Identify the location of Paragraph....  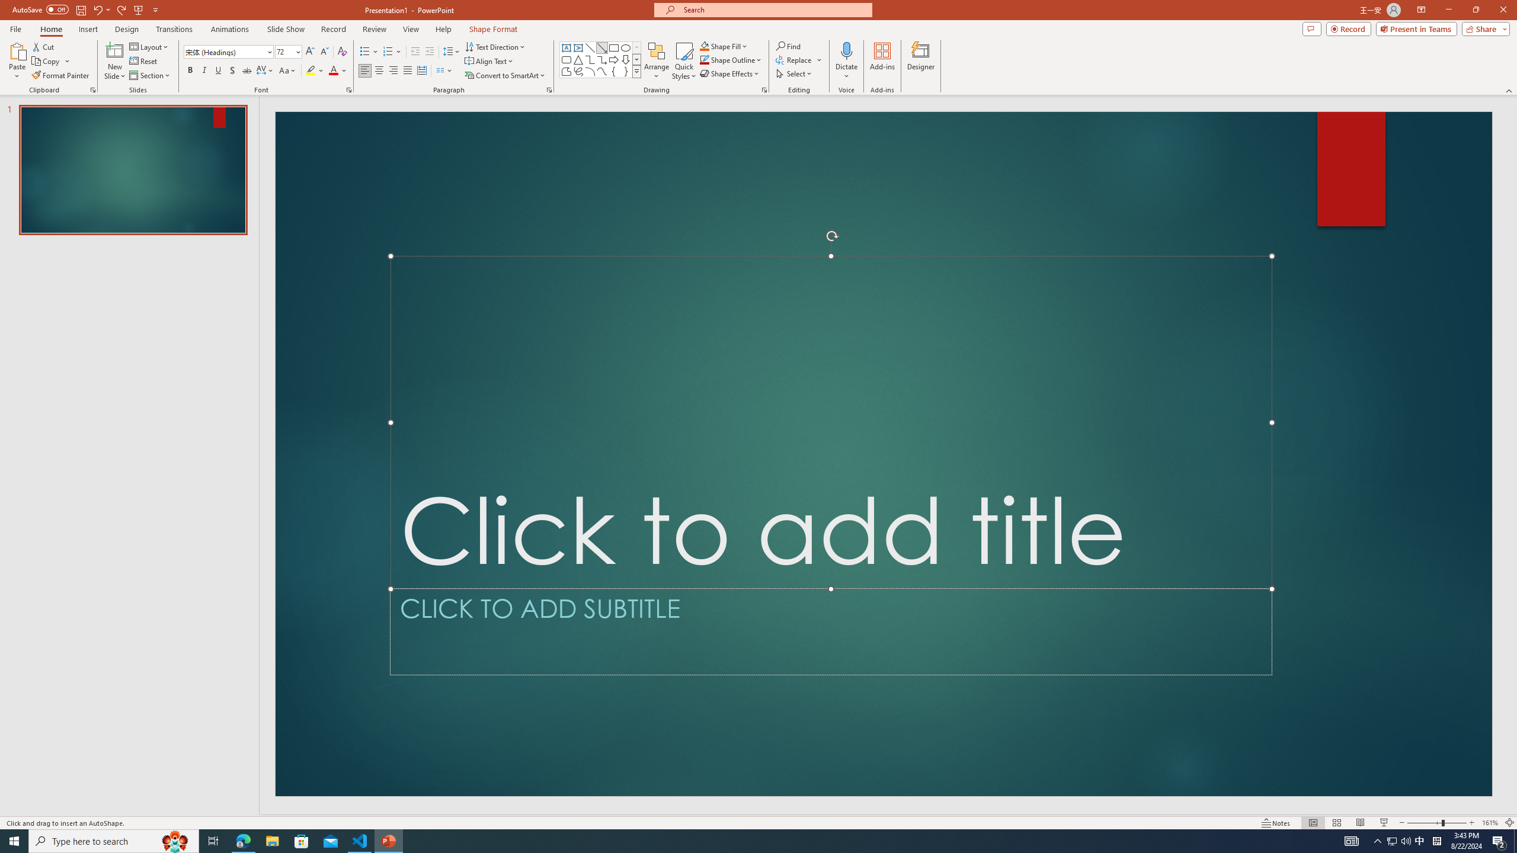
(549, 90).